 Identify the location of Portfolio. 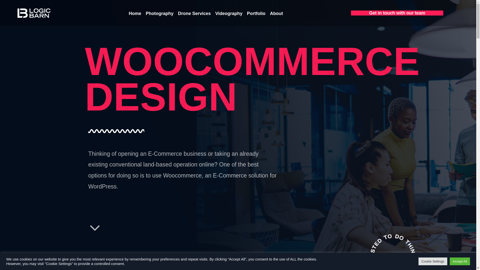
(256, 13).